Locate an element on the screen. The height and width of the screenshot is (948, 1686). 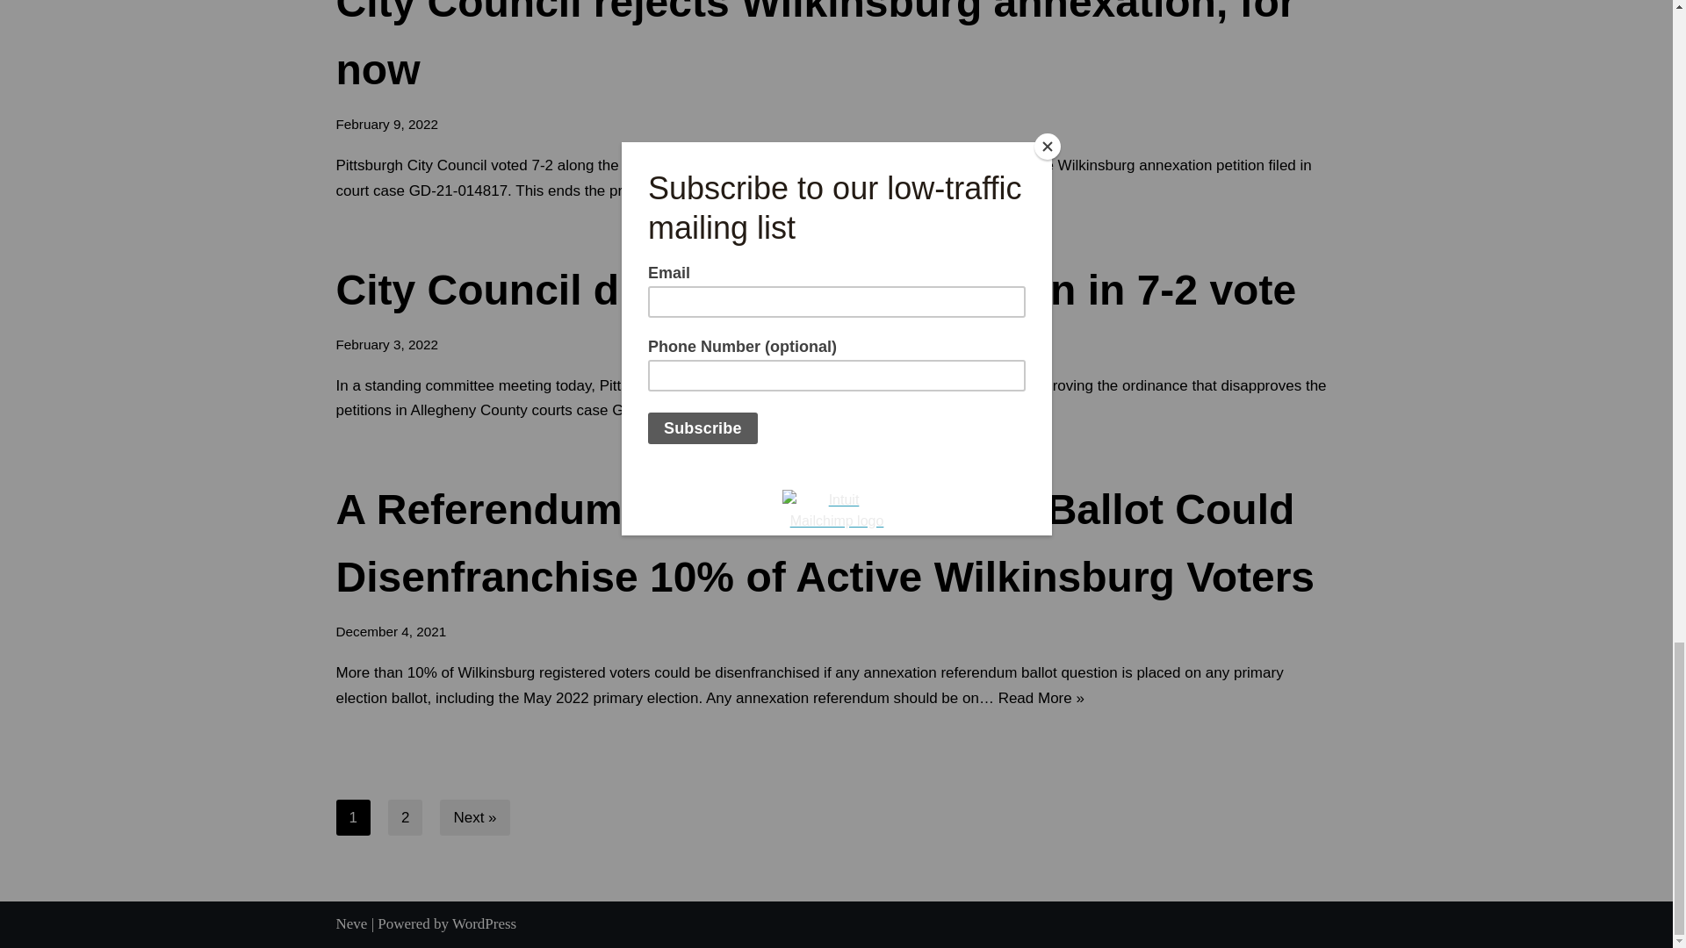
City Council rejects Wilkinsburg annexation, for now is located at coordinates (815, 46).